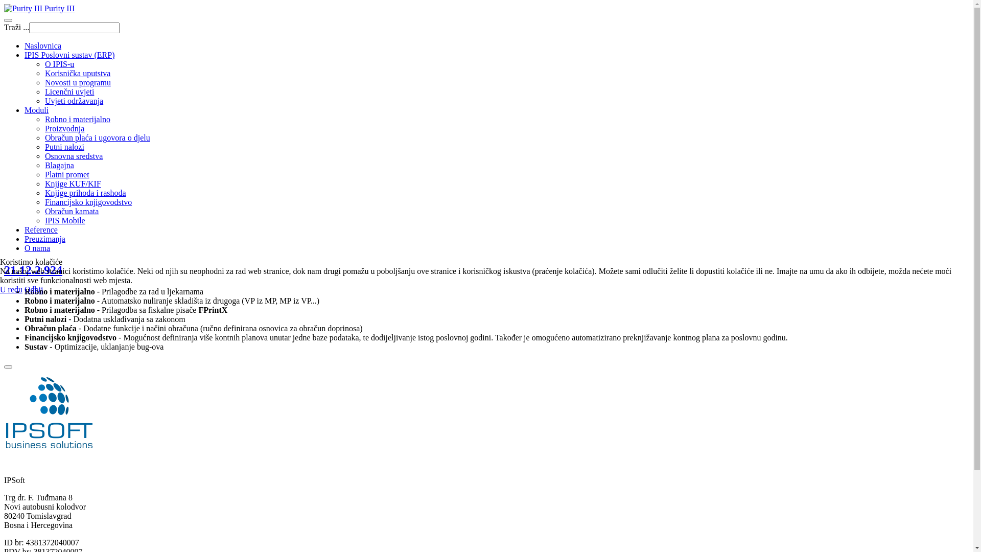  I want to click on Reference, so click(41, 230).